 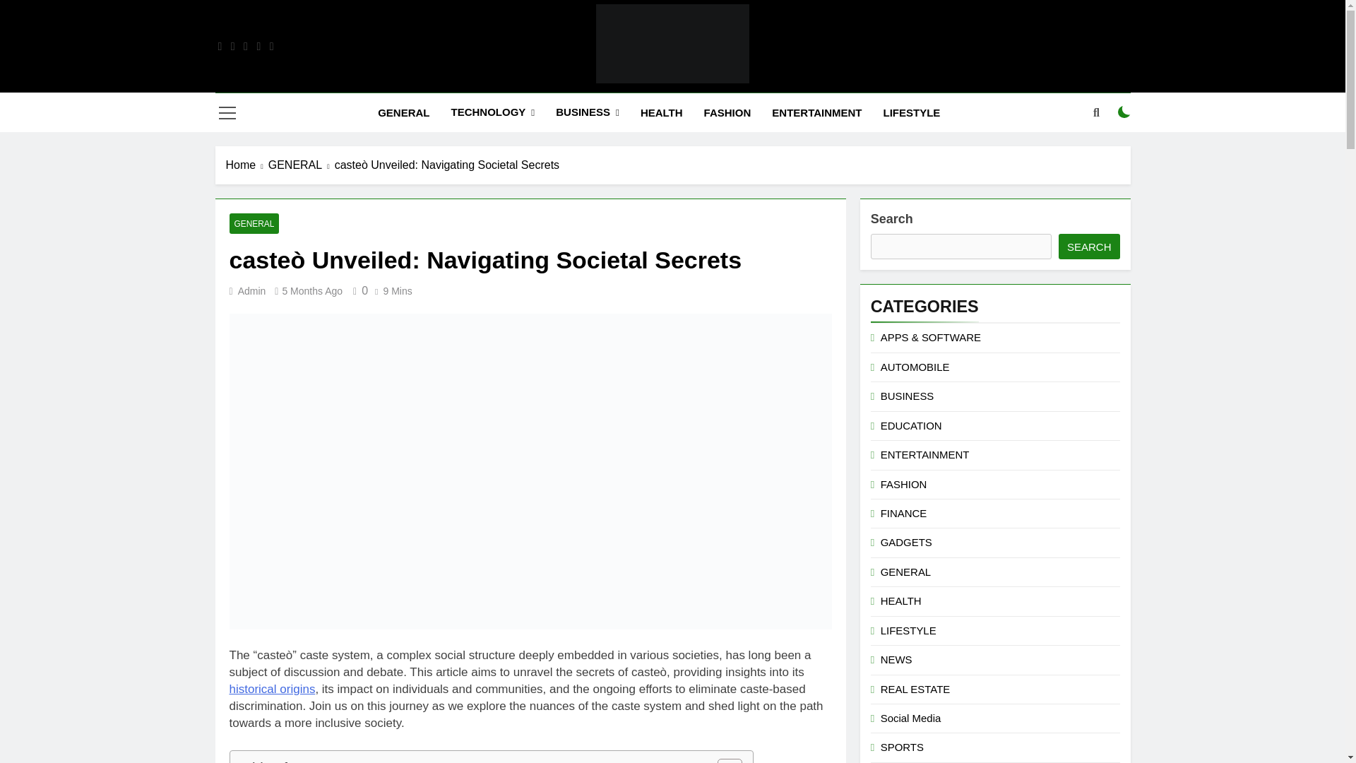 What do you see at coordinates (816, 112) in the screenshot?
I see `ENTERTAINMENT` at bounding box center [816, 112].